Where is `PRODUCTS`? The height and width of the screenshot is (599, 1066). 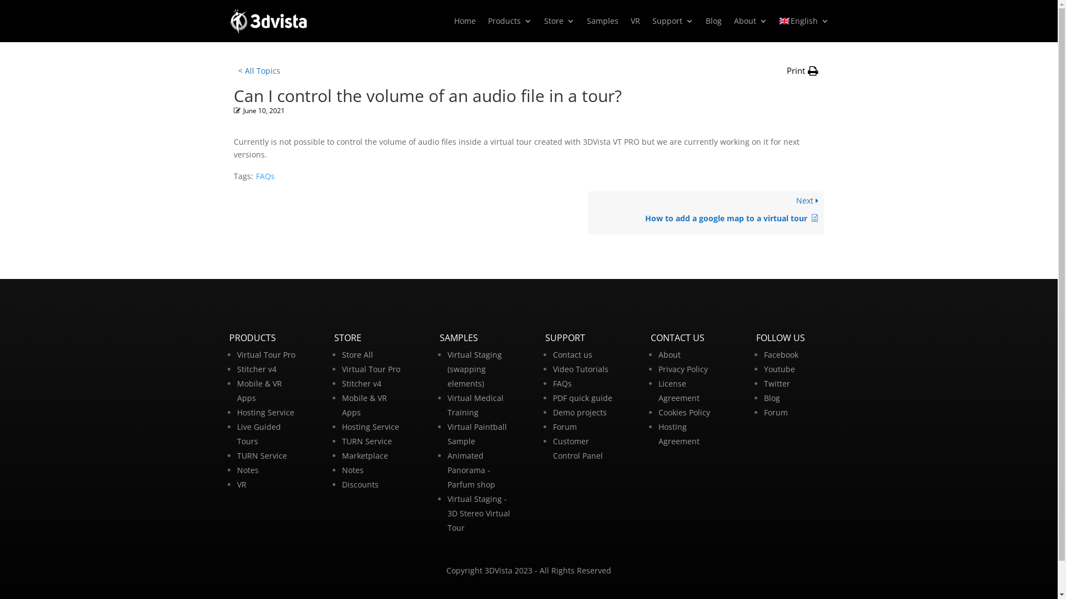
PRODUCTS is located at coordinates (252, 338).